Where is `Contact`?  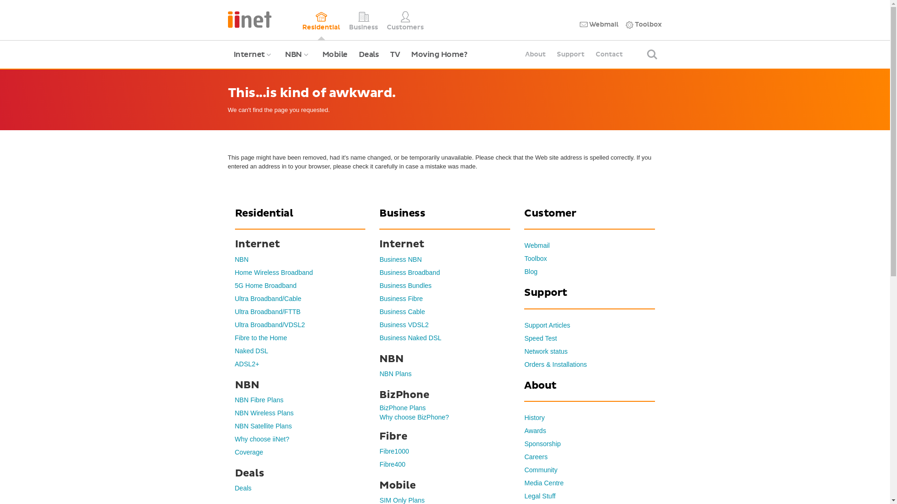
Contact is located at coordinates (609, 55).